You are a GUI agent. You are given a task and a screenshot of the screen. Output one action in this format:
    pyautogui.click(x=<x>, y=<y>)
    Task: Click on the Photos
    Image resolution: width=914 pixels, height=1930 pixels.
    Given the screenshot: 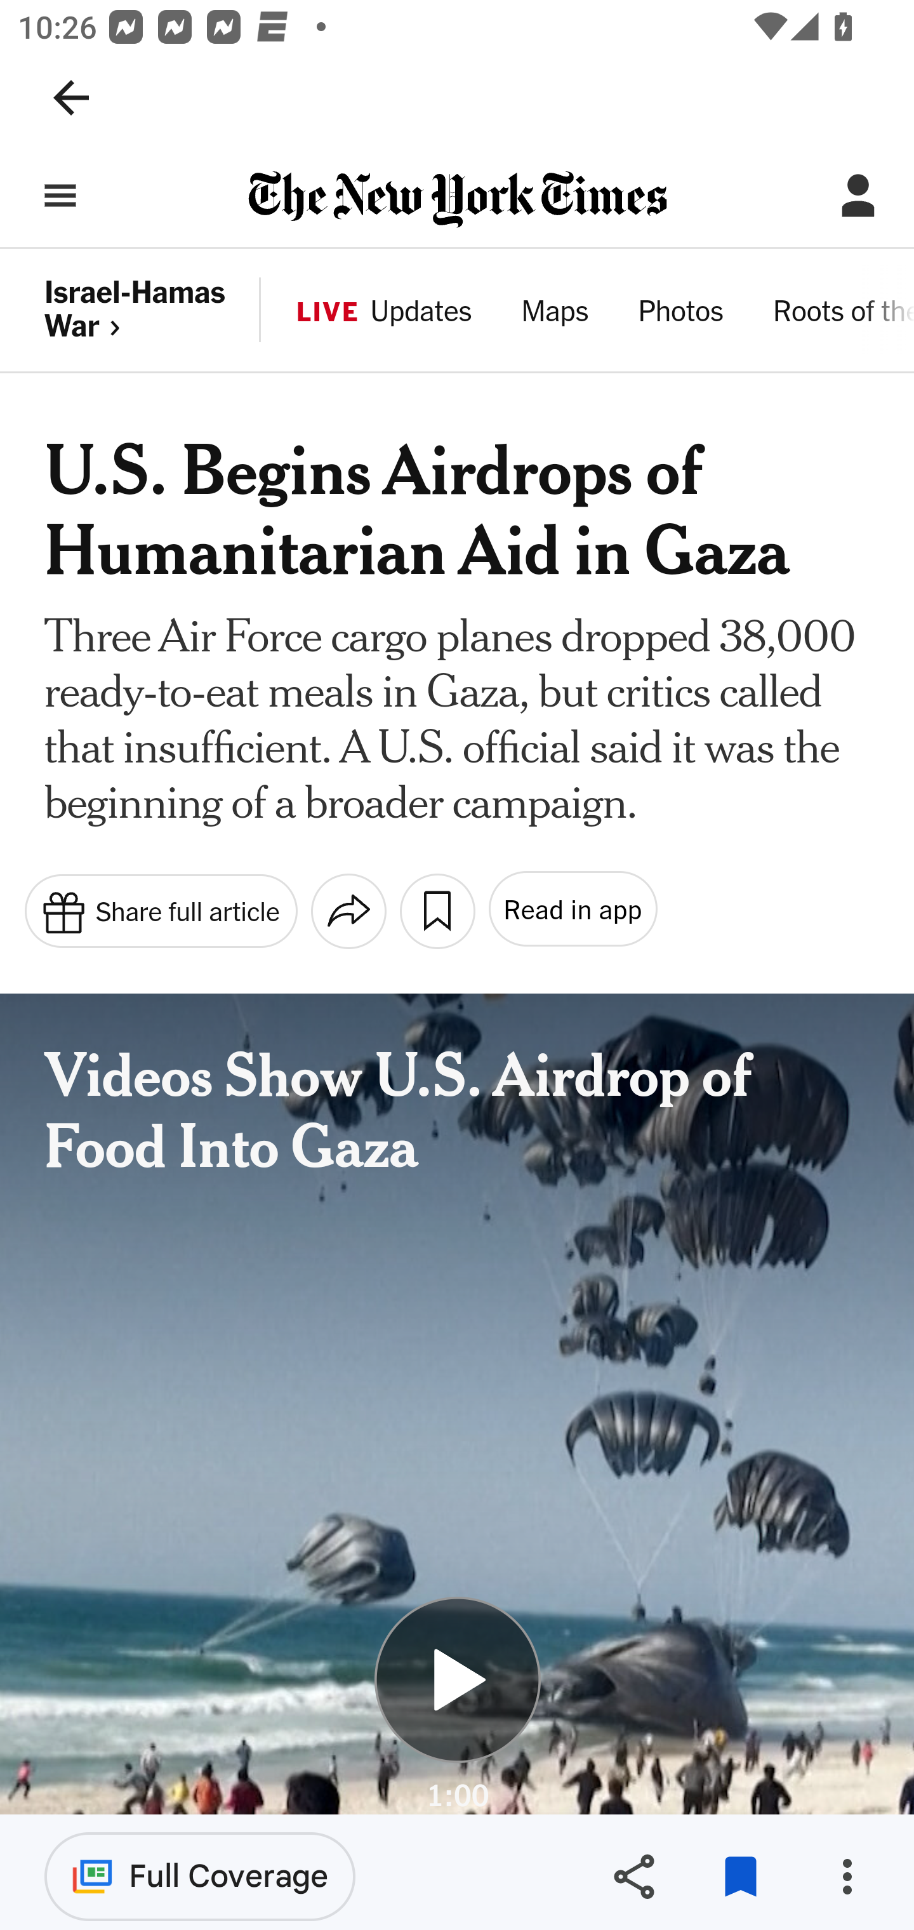 What is the action you would take?
    pyautogui.click(x=680, y=314)
    